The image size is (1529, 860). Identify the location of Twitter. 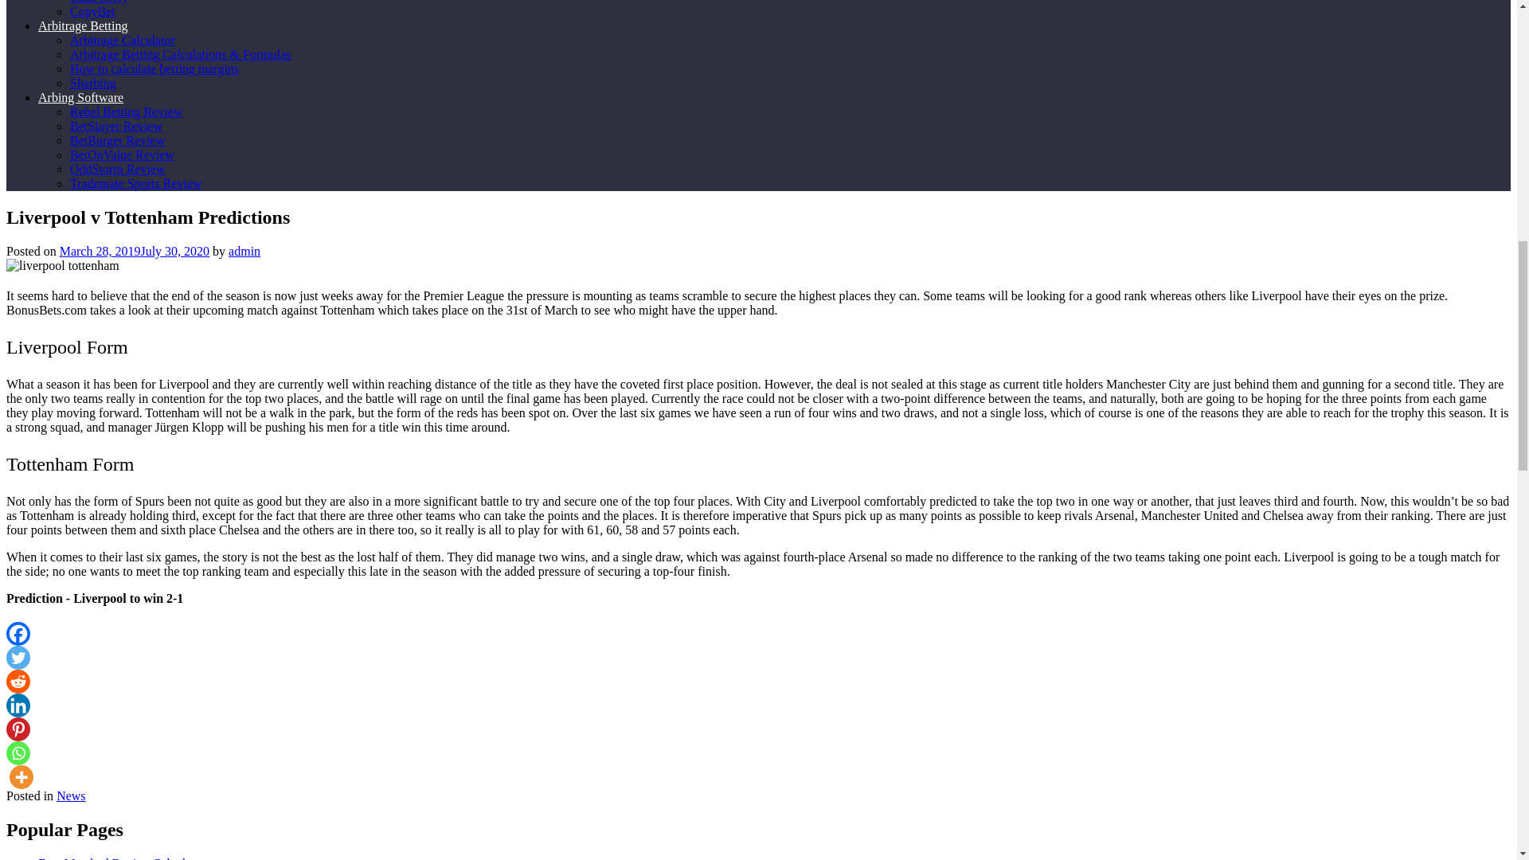
(18, 658).